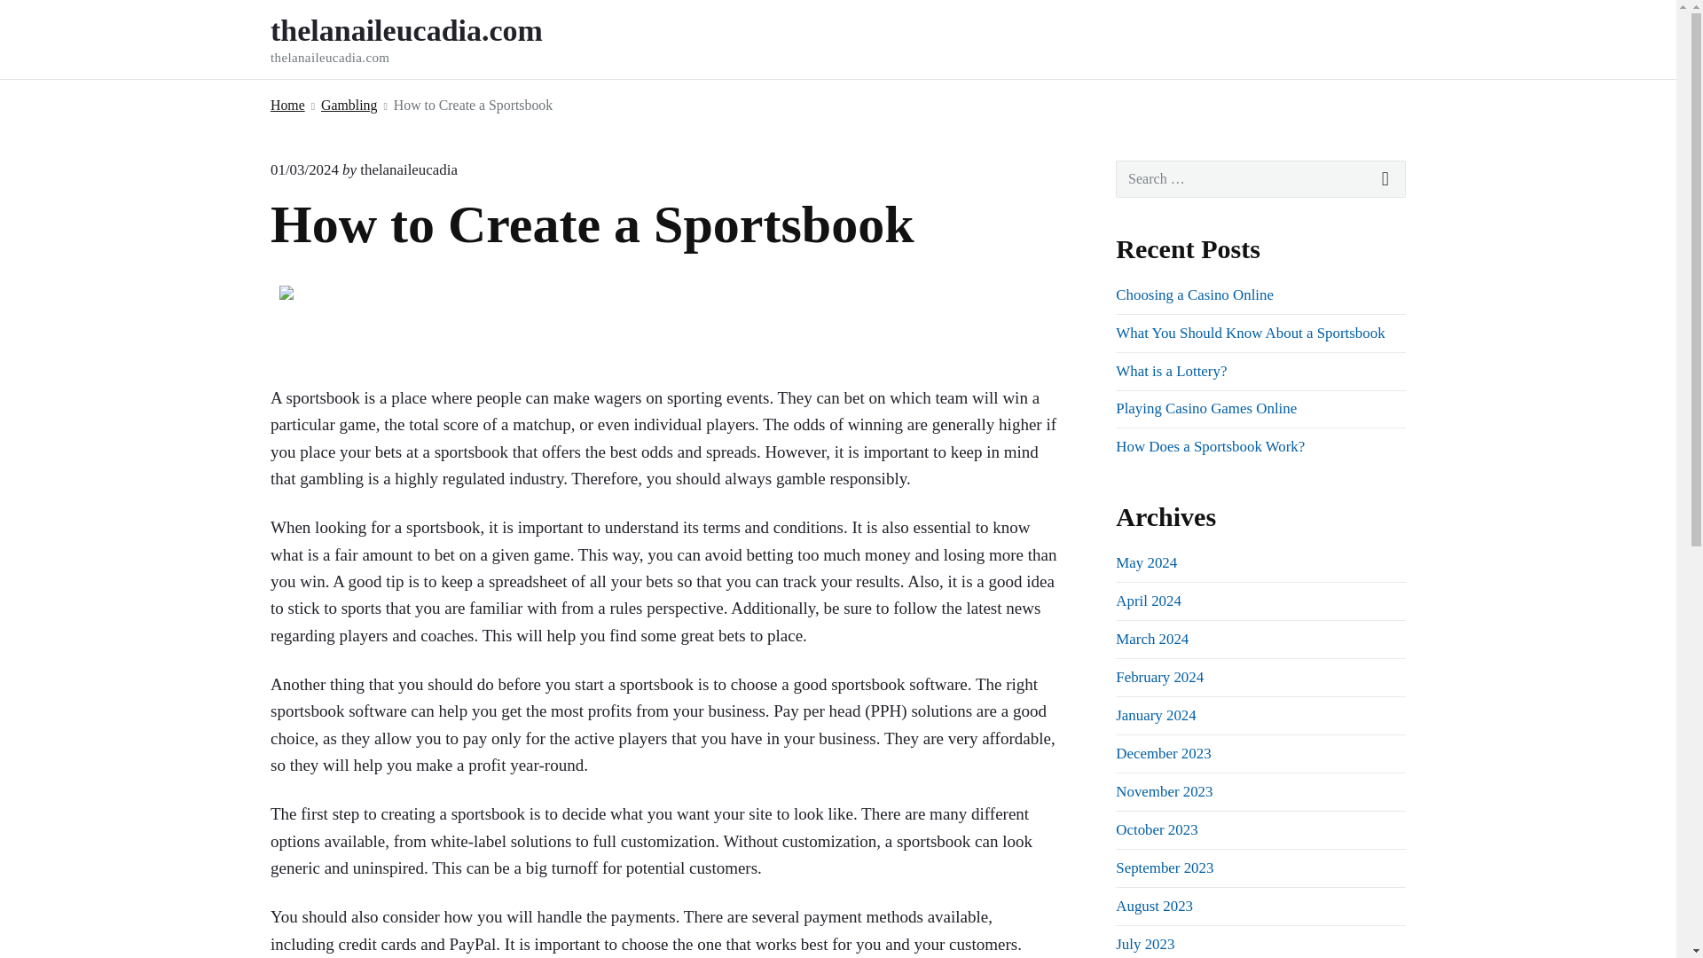 This screenshot has height=958, width=1703. I want to click on February 2024, so click(1159, 677).